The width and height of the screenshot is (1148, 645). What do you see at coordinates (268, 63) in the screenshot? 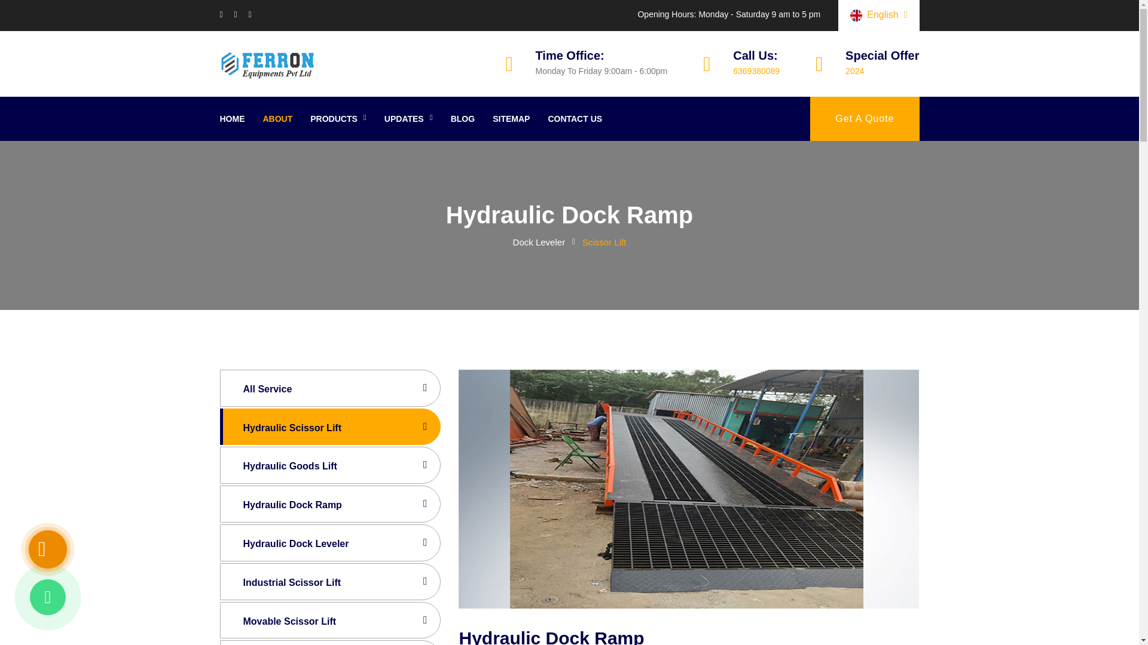
I see `Company Logo` at bounding box center [268, 63].